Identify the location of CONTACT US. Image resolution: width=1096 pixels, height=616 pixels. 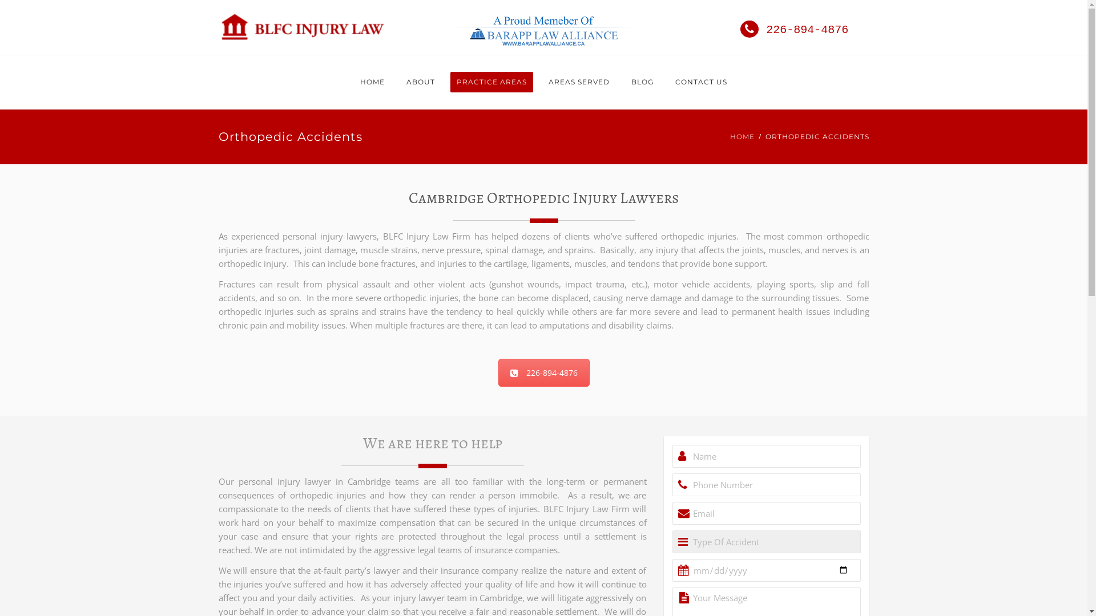
(701, 82).